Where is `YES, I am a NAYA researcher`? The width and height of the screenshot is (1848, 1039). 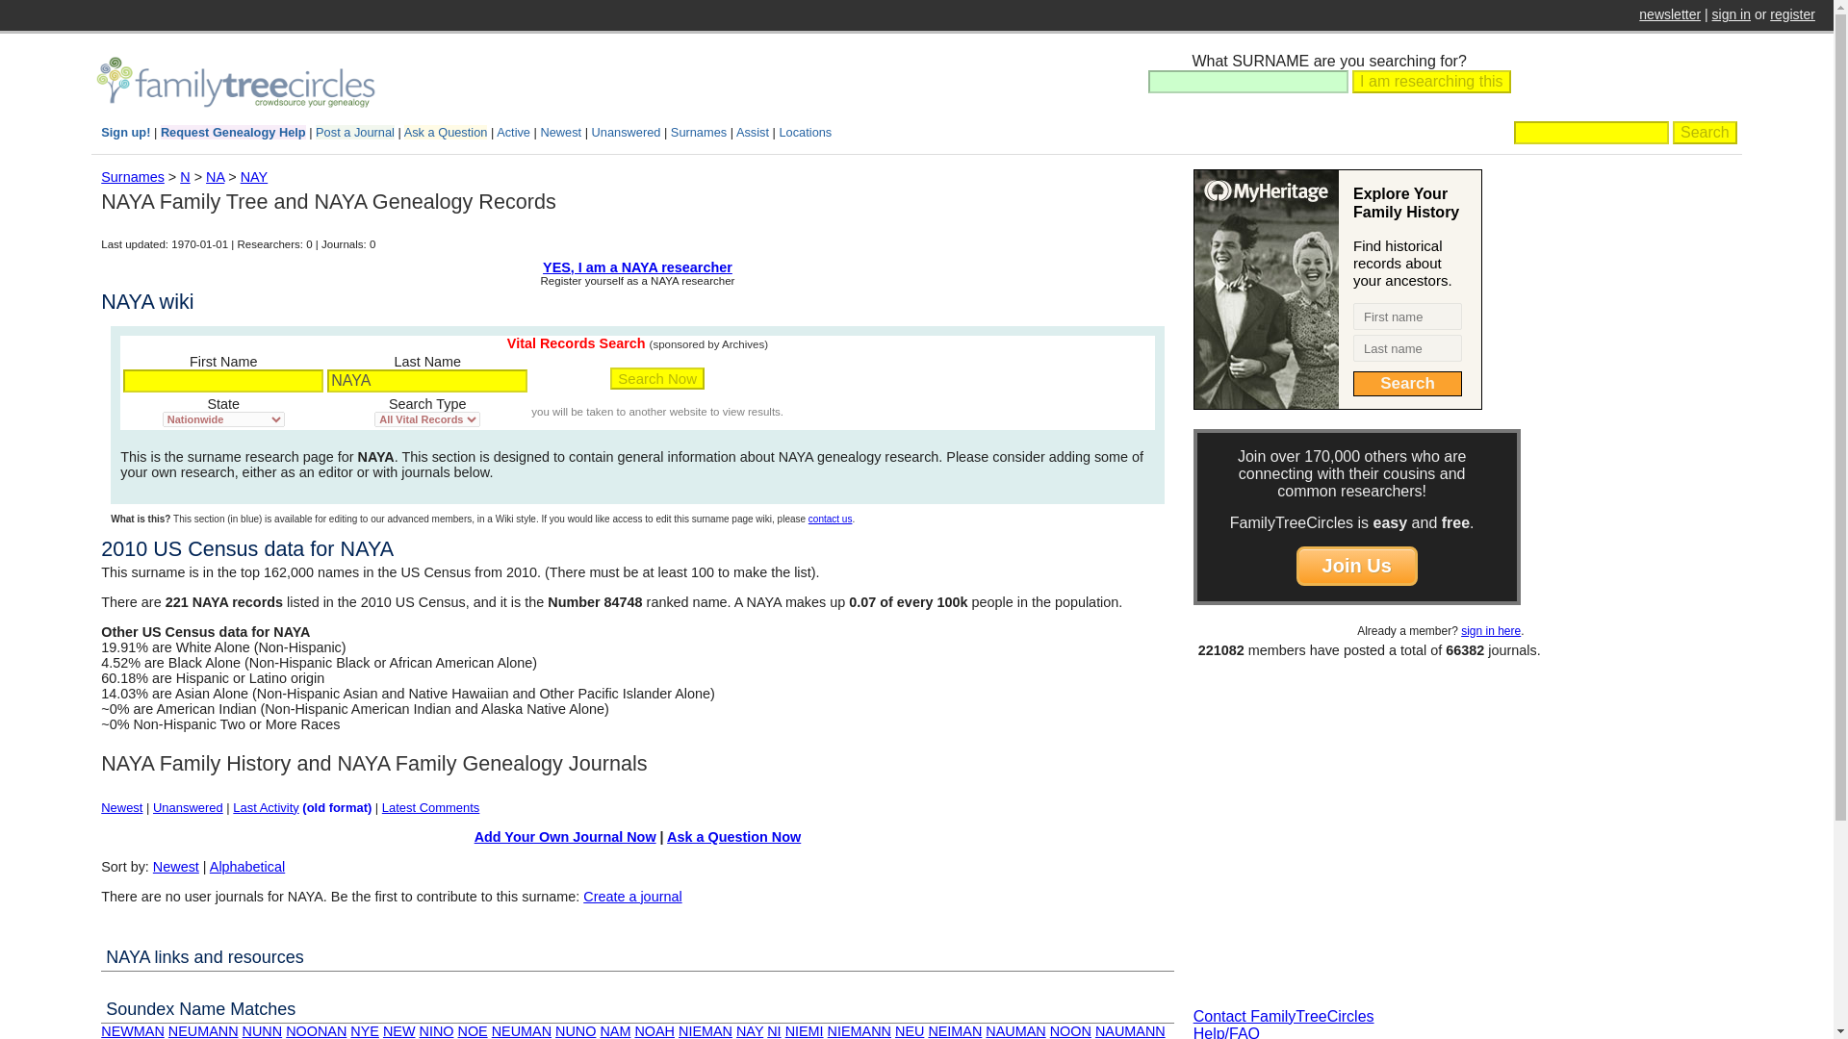
YES, I am a NAYA researcher is located at coordinates (637, 267).